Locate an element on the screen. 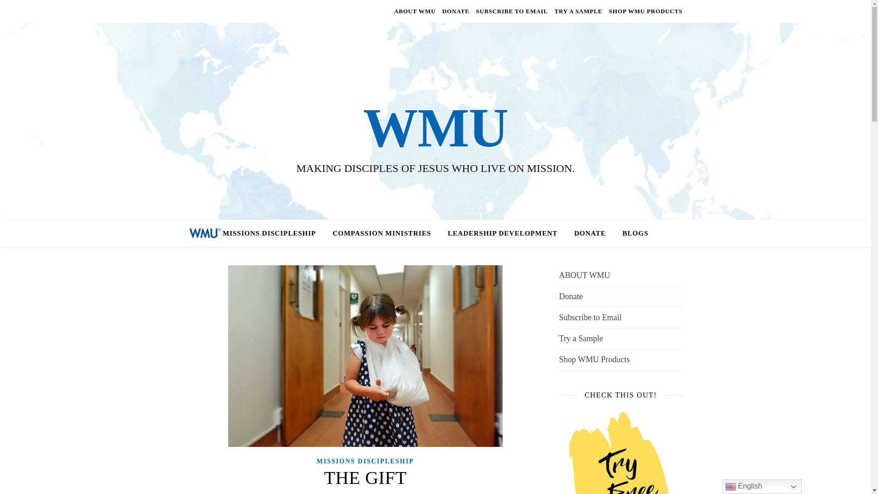  DONATE is located at coordinates (590, 233).